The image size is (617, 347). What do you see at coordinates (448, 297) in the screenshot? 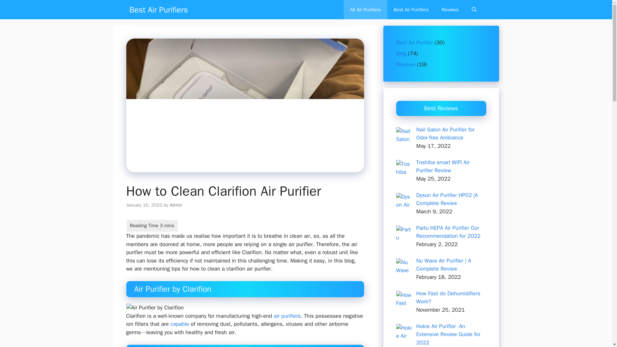
I see `How Fast do Dehumidifiers Work?` at bounding box center [448, 297].